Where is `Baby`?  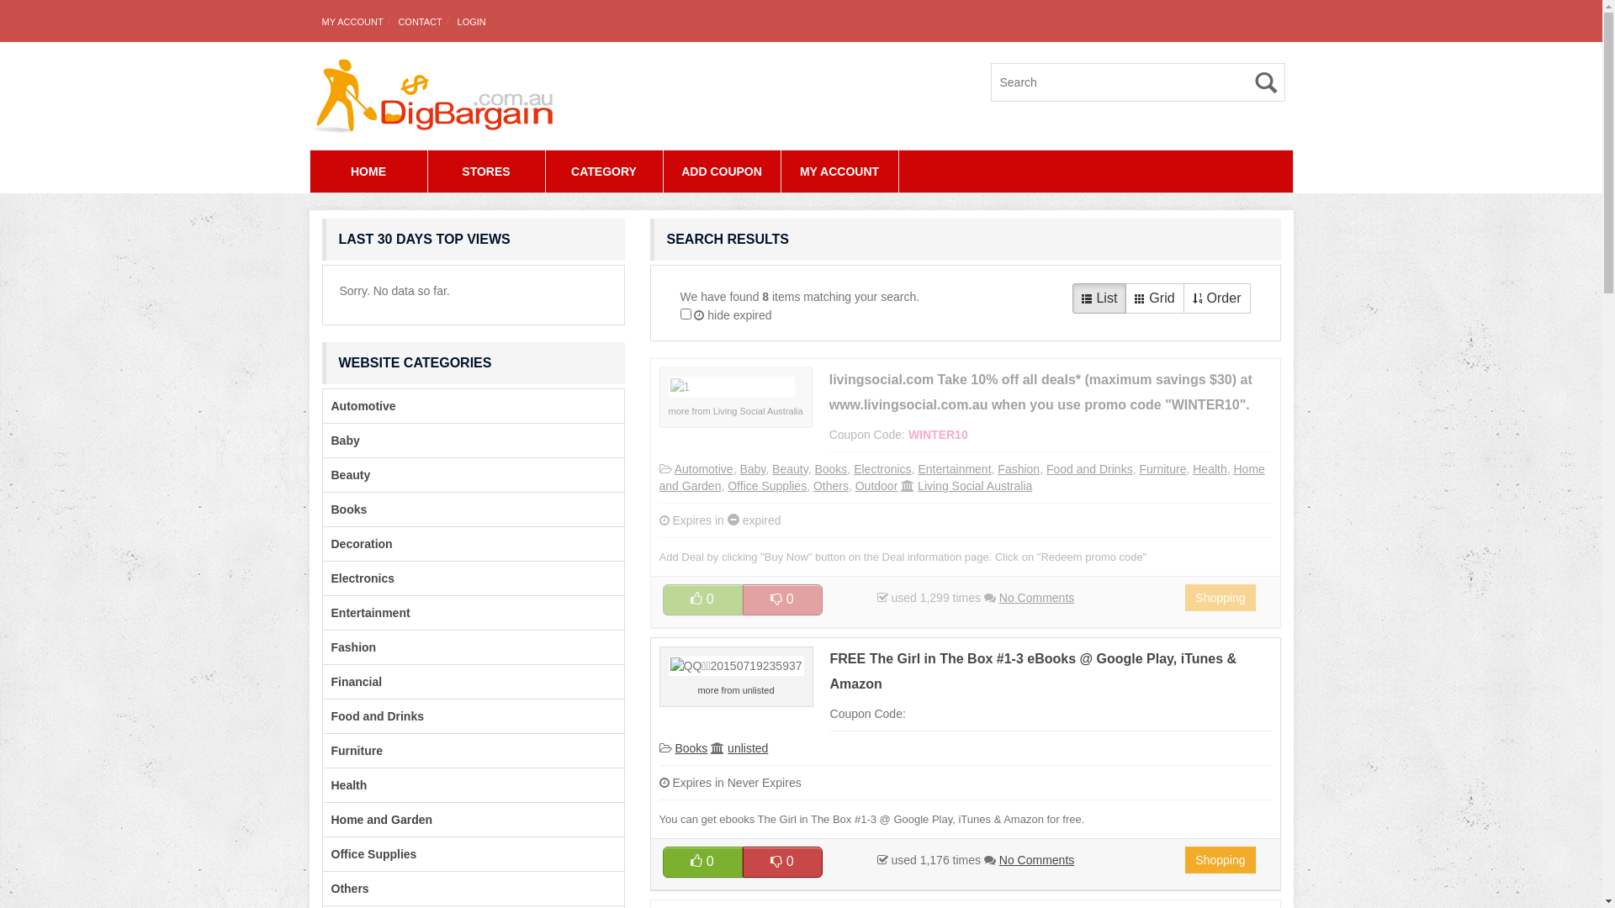 Baby is located at coordinates (342, 441).